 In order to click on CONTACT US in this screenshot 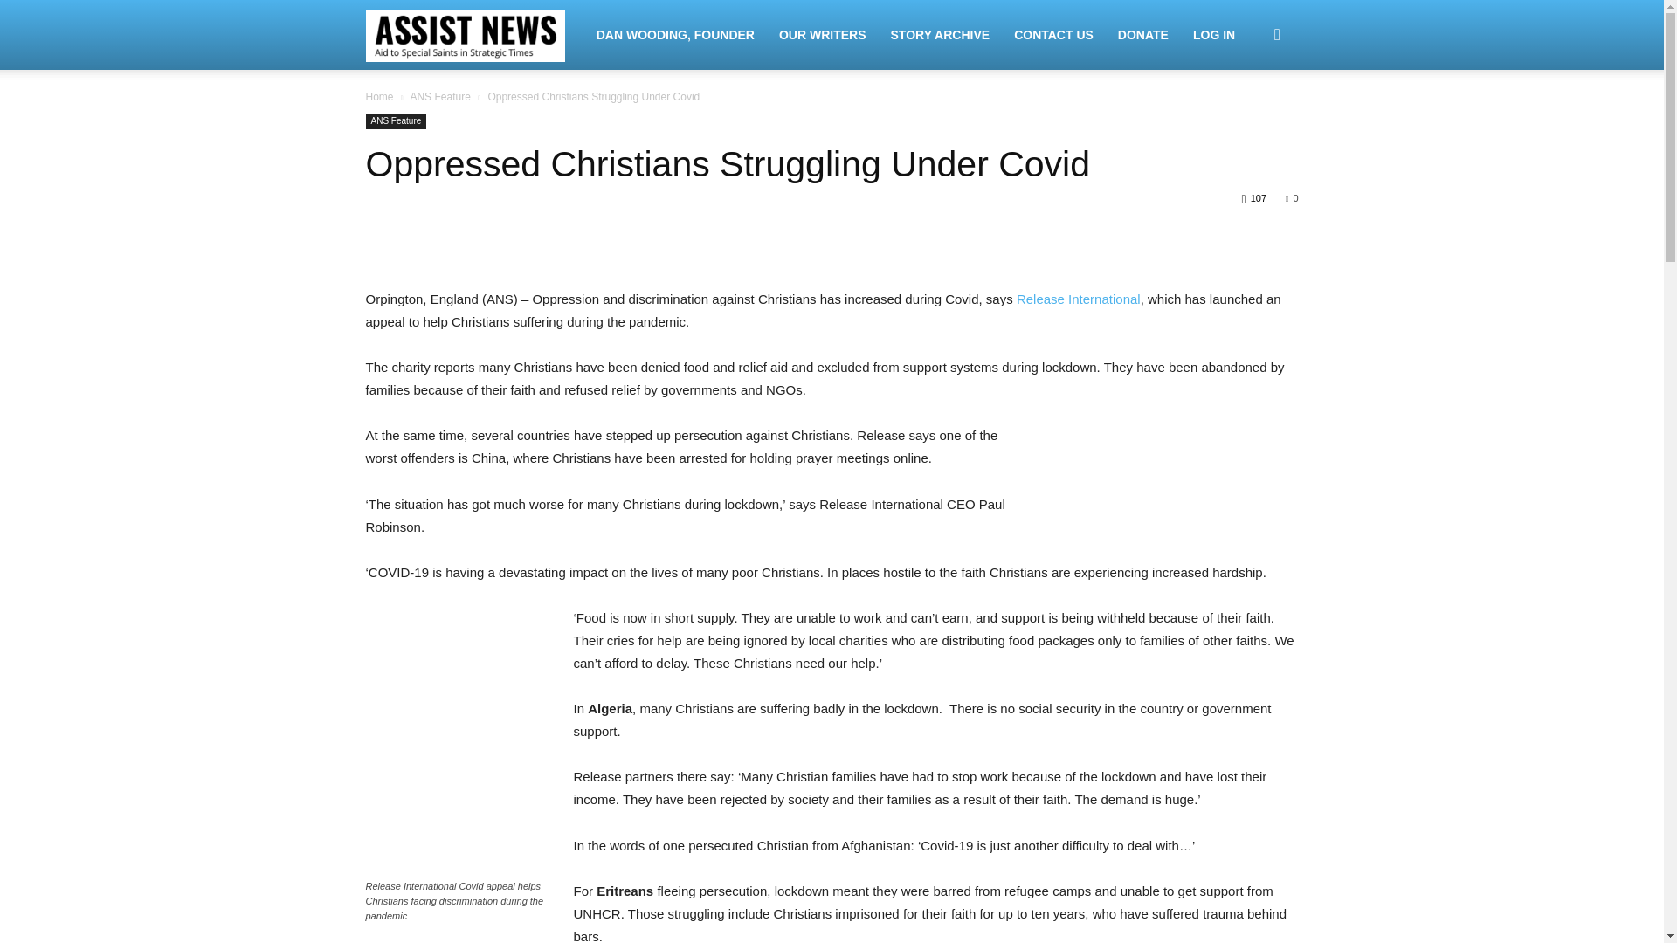, I will do `click(1053, 35)`.